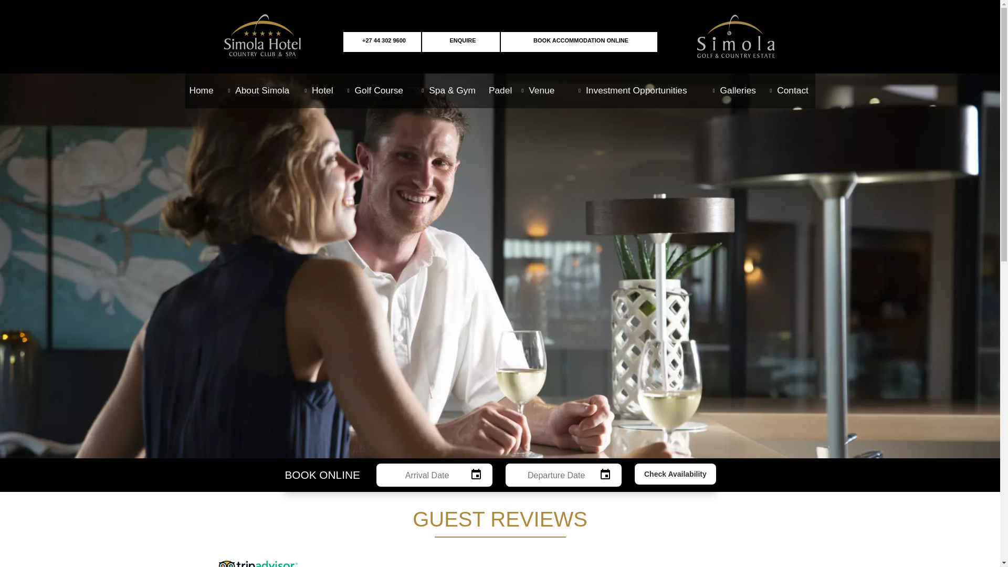 Image resolution: width=1008 pixels, height=567 pixels. Describe the element at coordinates (201, 90) in the screenshot. I see `Home` at that location.